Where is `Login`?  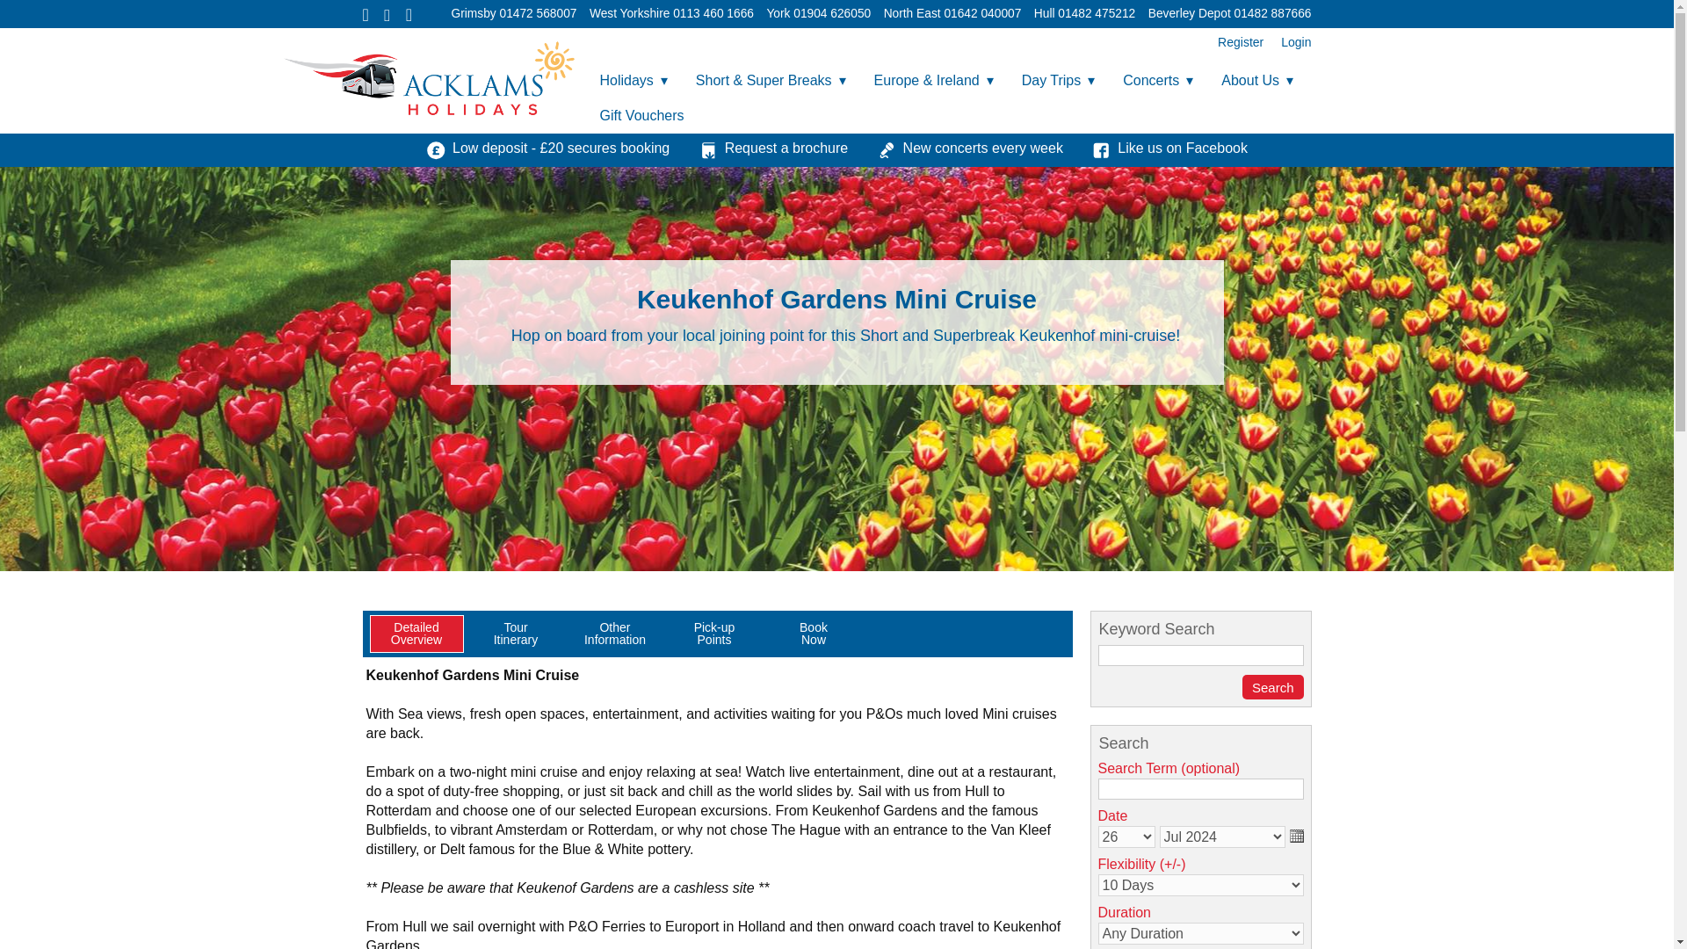 Login is located at coordinates (1291, 42).